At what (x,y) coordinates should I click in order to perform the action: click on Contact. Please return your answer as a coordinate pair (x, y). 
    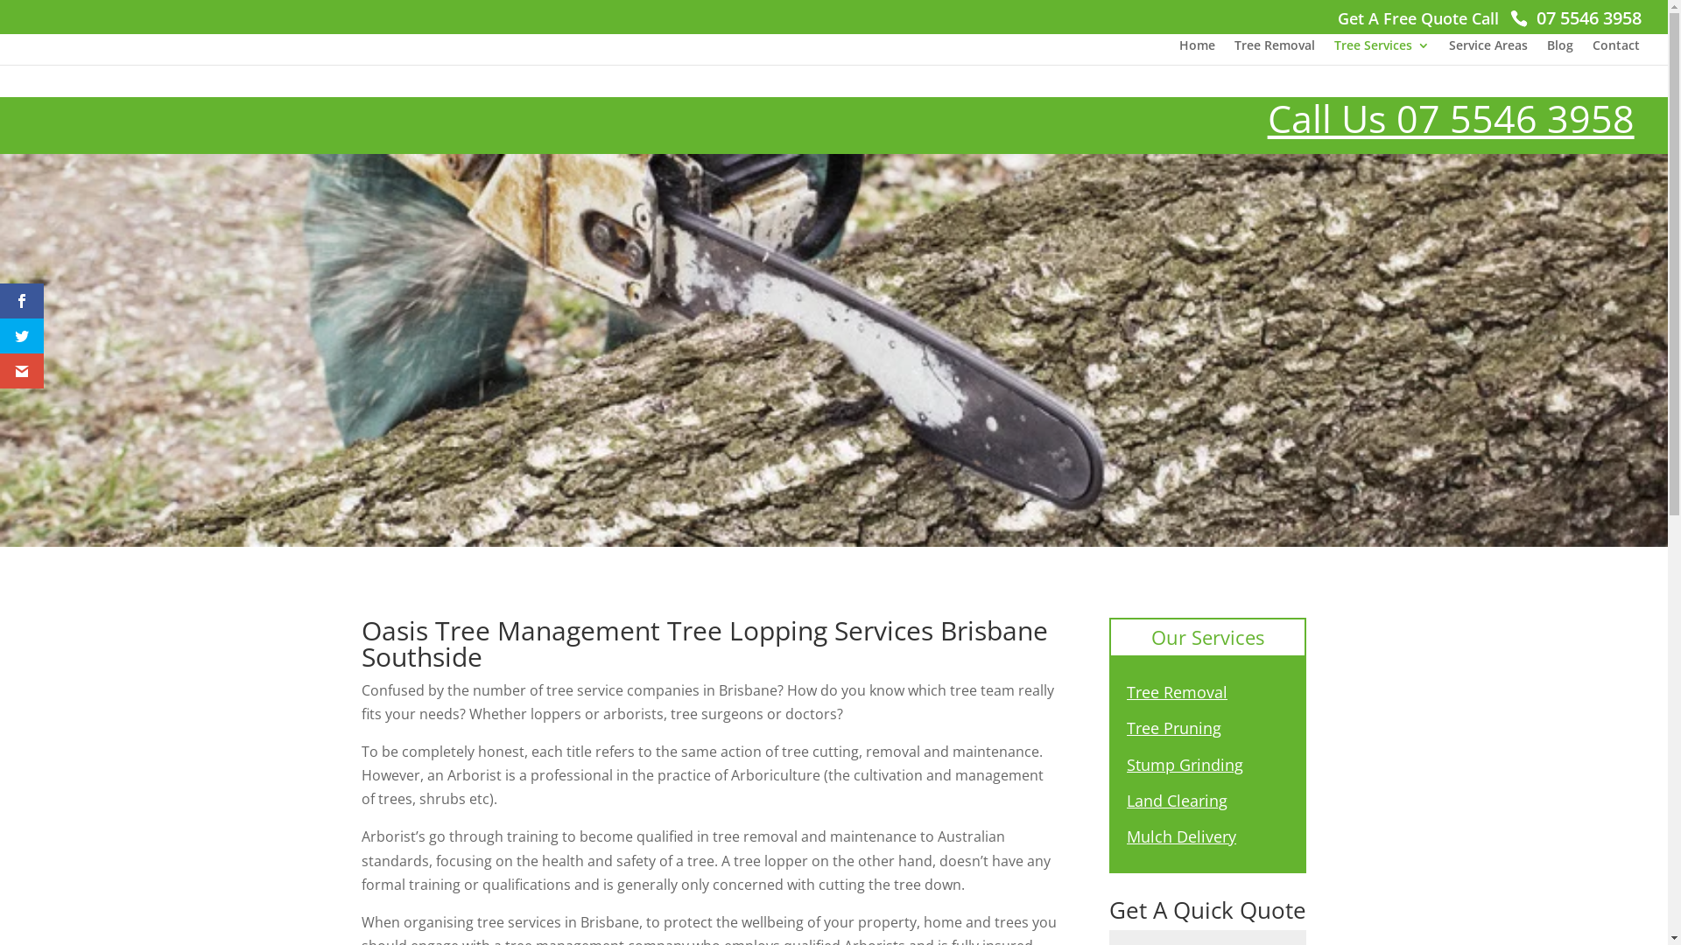
    Looking at the image, I should click on (1616, 52).